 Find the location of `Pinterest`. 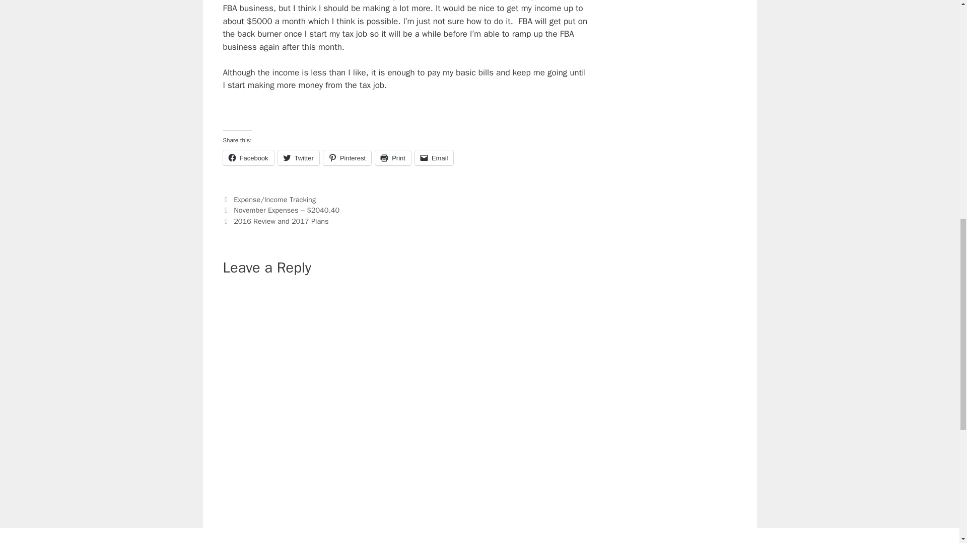

Pinterest is located at coordinates (347, 158).